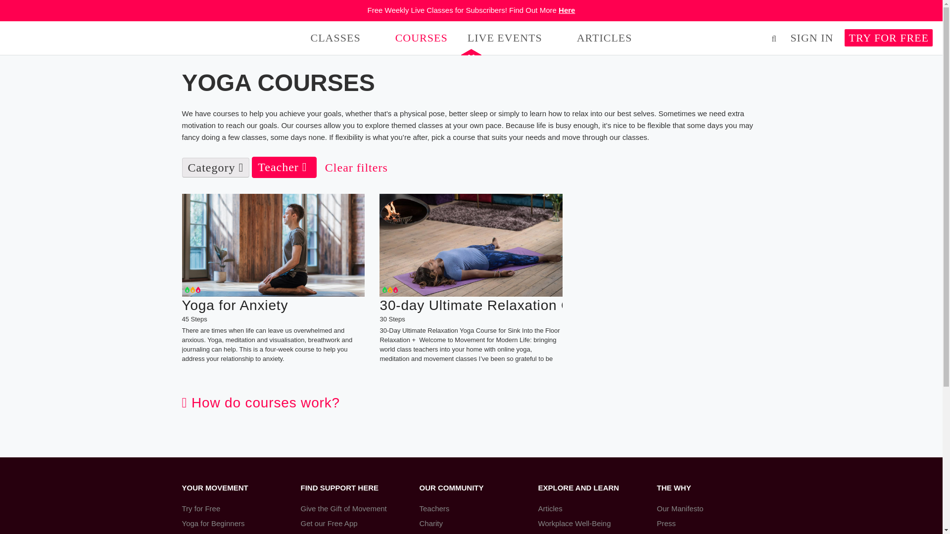 The width and height of the screenshot is (950, 534). What do you see at coordinates (284, 167) in the screenshot?
I see `Teacher` at bounding box center [284, 167].